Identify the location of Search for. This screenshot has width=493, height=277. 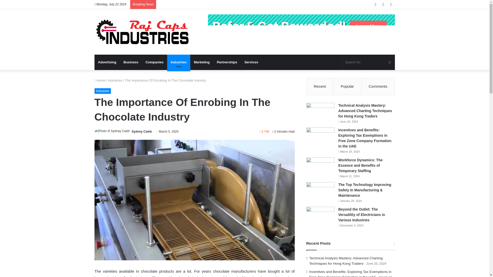
(369, 62).